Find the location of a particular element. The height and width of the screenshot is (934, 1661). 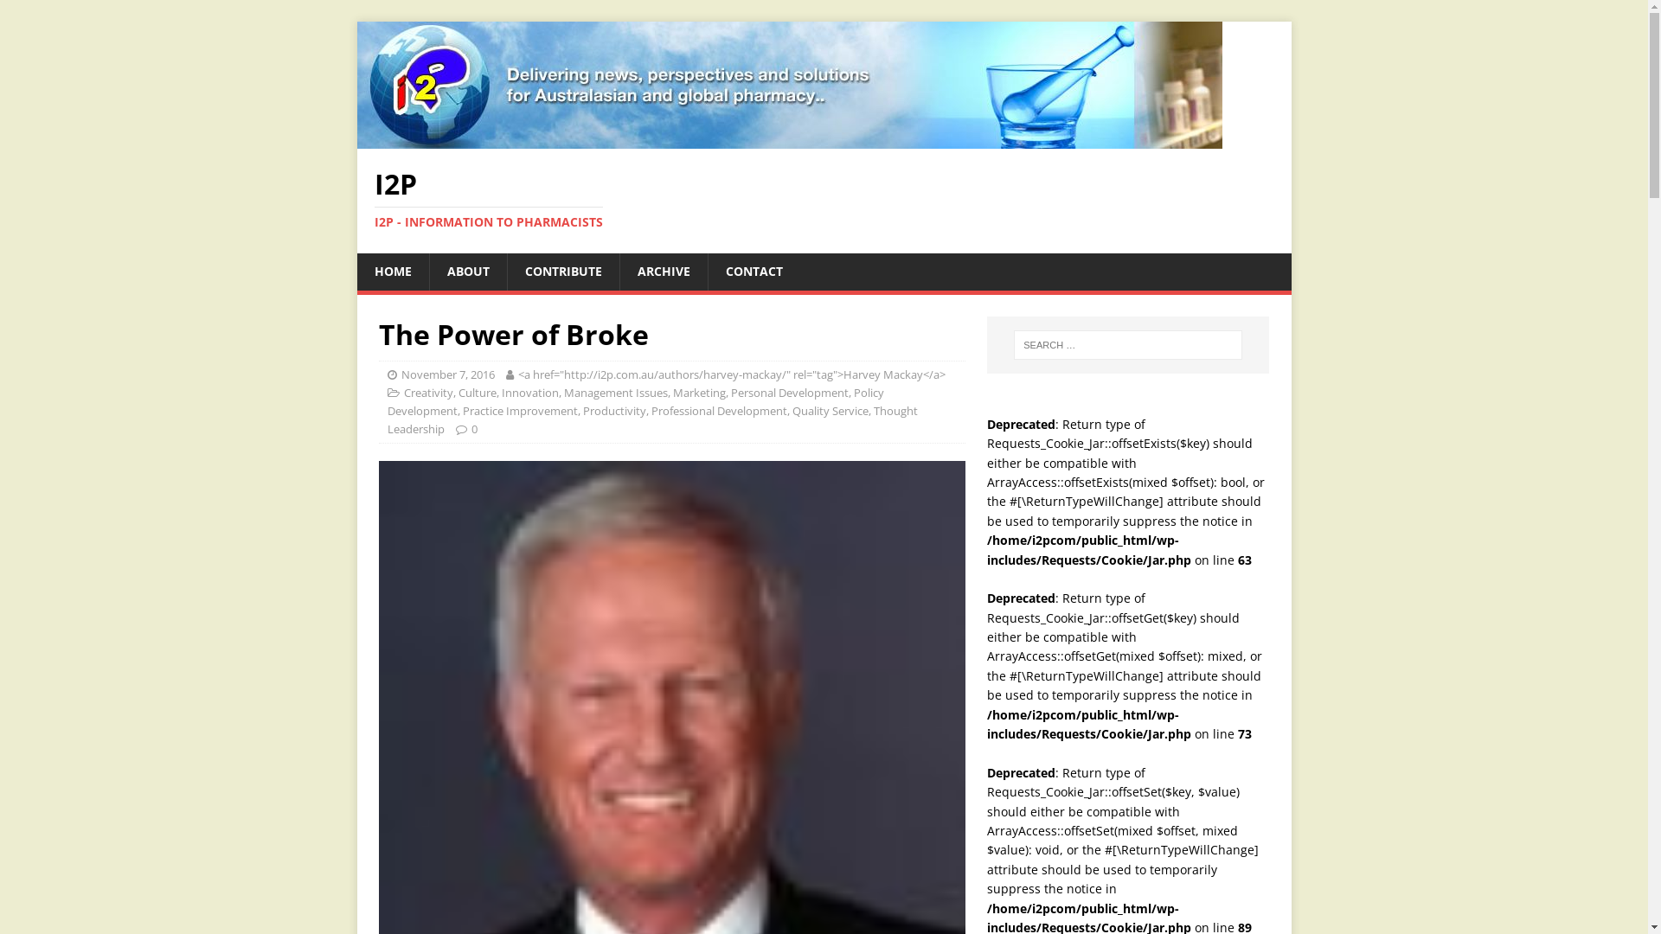

Creativity is located at coordinates (427, 393).